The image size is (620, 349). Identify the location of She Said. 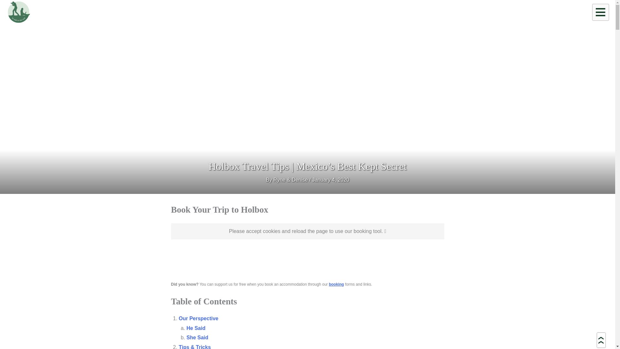
(197, 337).